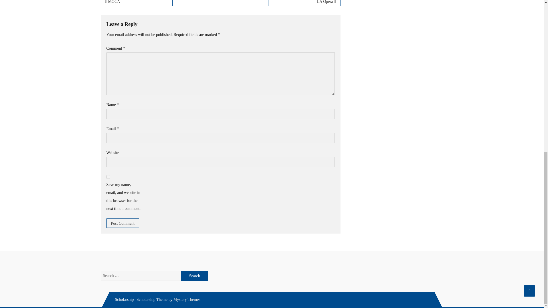 This screenshot has width=548, height=308. Describe the element at coordinates (195, 275) in the screenshot. I see `Search` at that location.